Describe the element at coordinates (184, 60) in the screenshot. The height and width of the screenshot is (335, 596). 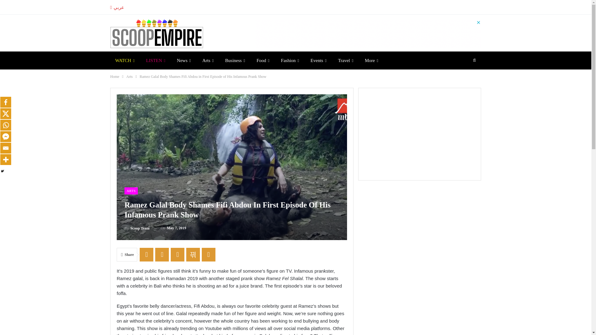
I see `News` at that location.